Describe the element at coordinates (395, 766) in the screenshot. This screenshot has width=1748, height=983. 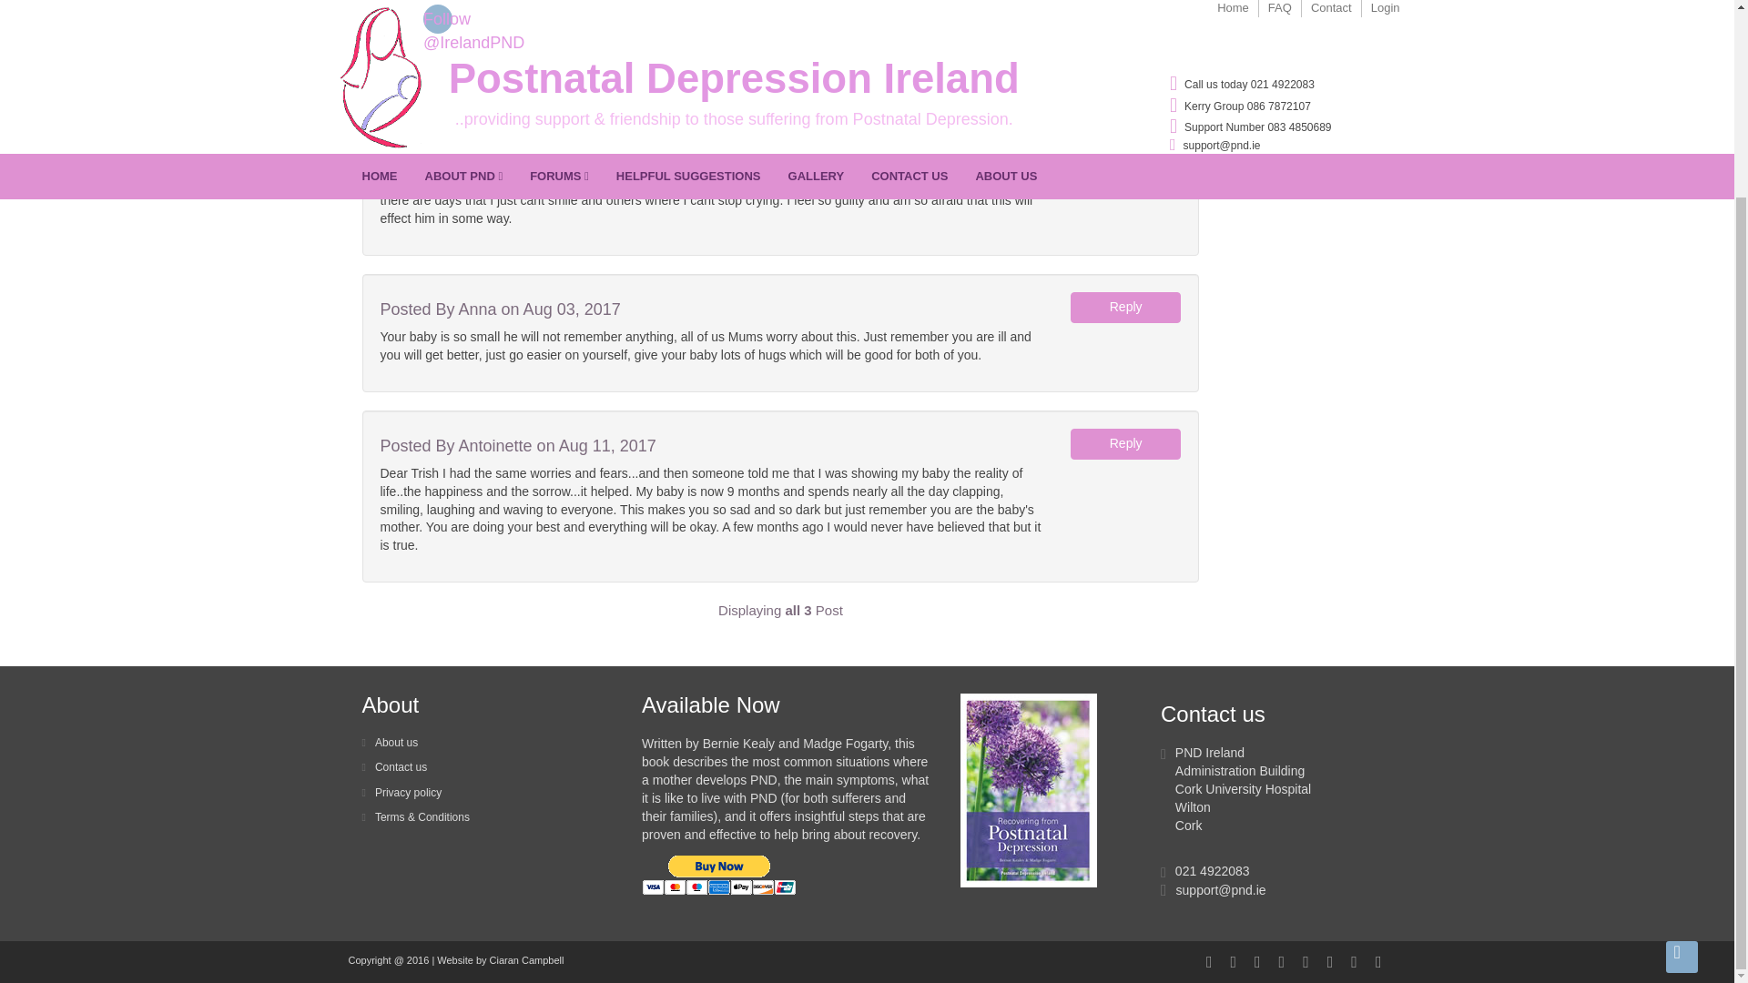
I see `Contact us` at that location.